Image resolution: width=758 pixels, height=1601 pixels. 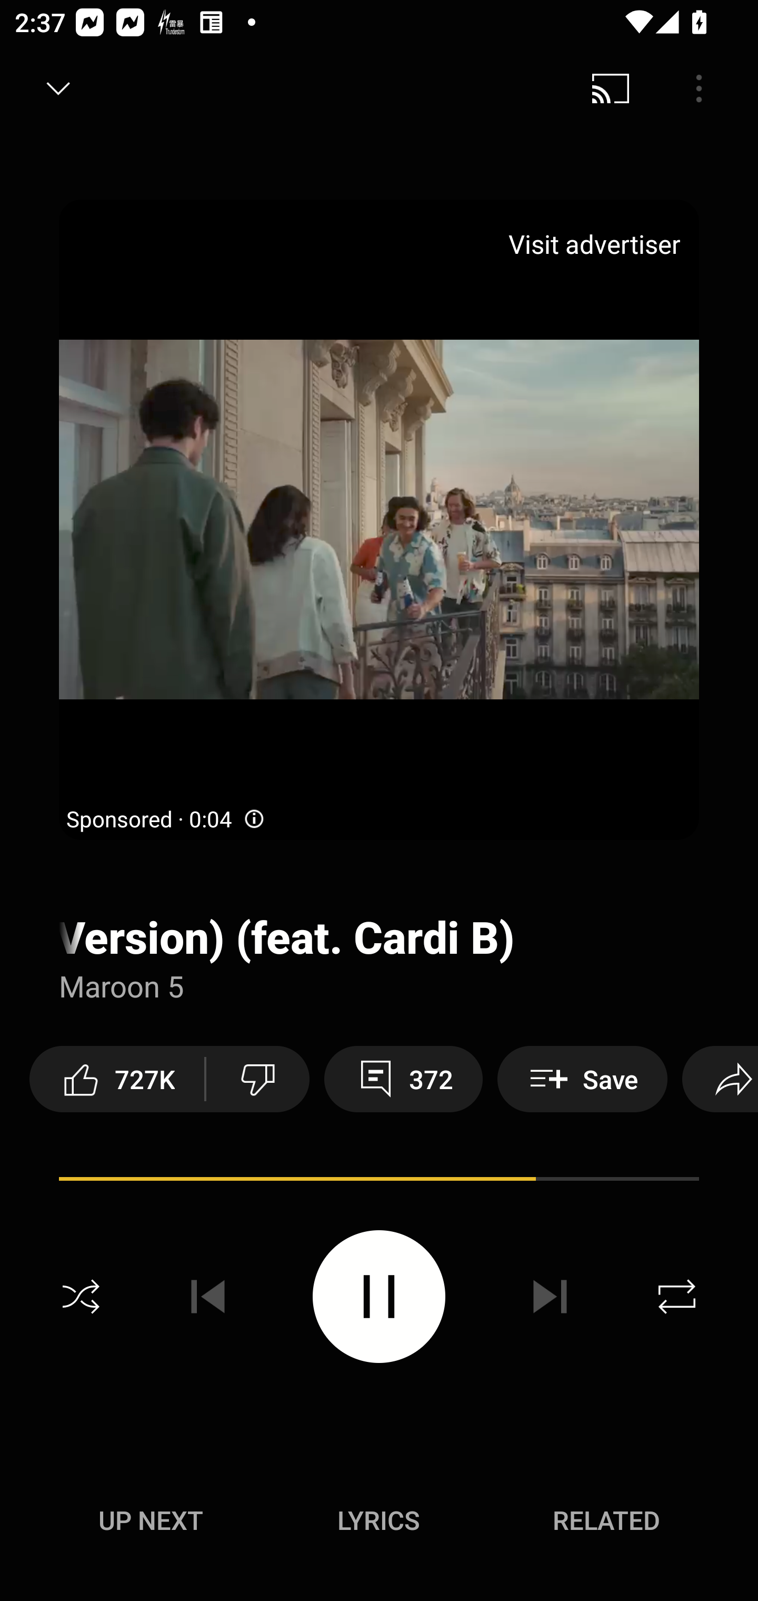 What do you see at coordinates (699, 88) in the screenshot?
I see `Menu` at bounding box center [699, 88].